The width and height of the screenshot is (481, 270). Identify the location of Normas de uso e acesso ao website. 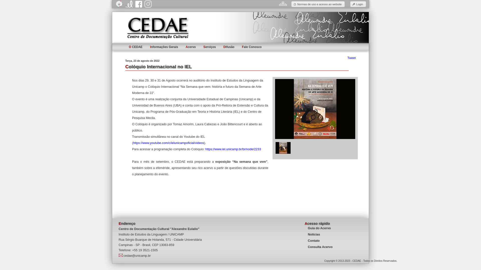
(318, 4).